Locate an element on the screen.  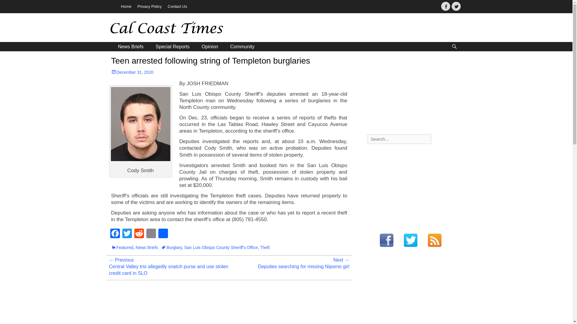
Facebook is located at coordinates (115, 234).